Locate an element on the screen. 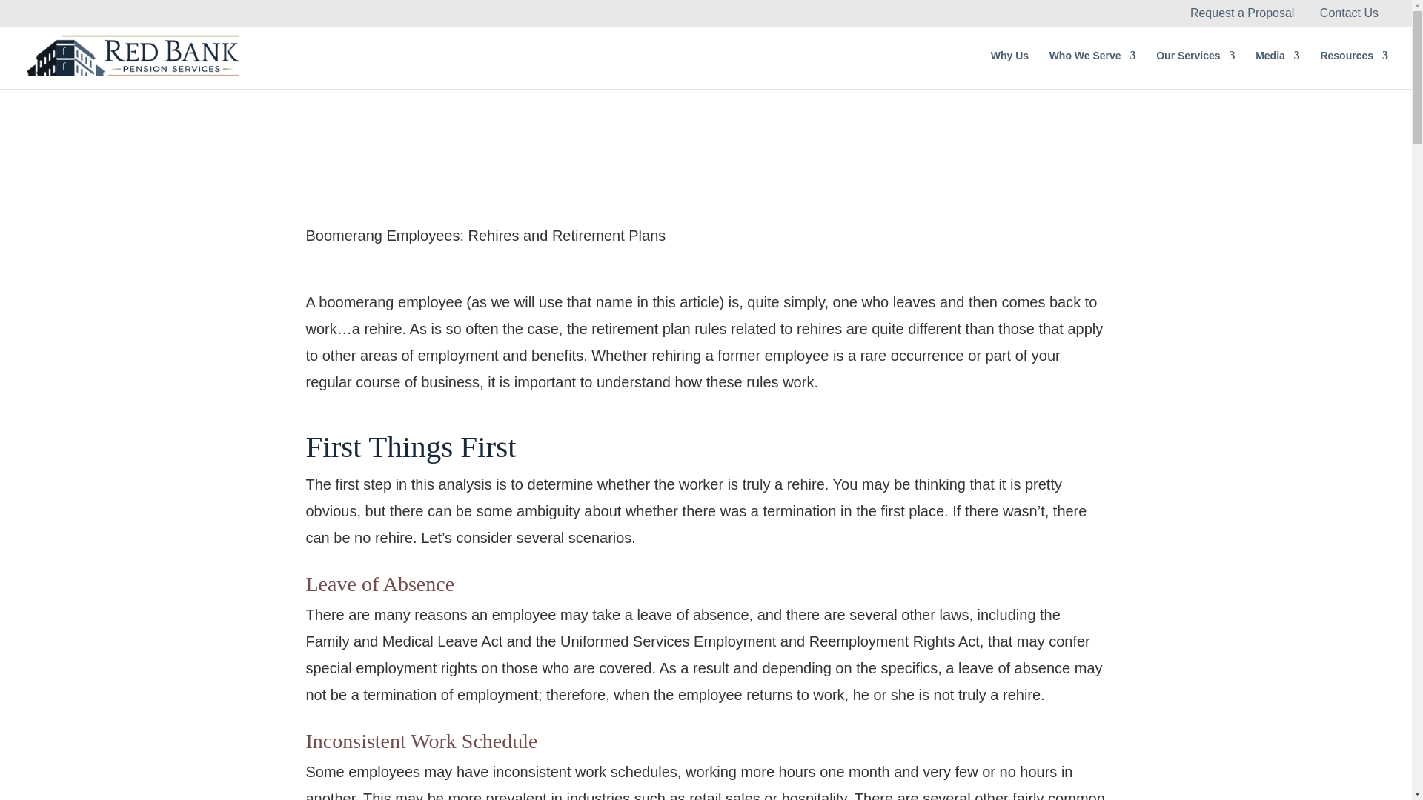  Why Us is located at coordinates (1009, 70).